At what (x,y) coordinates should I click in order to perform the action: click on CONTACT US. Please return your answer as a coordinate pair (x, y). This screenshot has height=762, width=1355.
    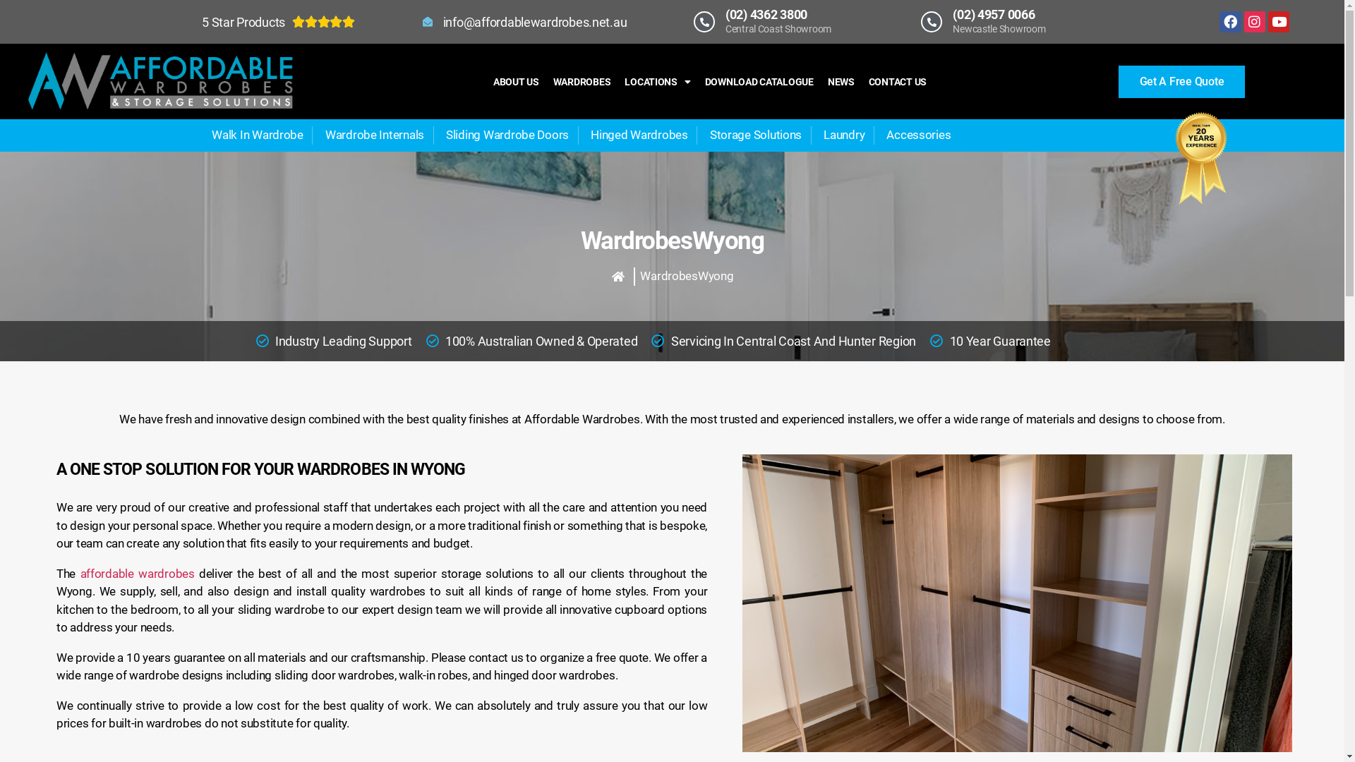
    Looking at the image, I should click on (898, 82).